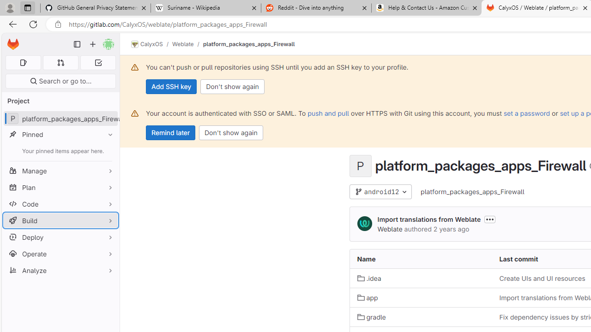 The height and width of the screenshot is (332, 591). What do you see at coordinates (60, 254) in the screenshot?
I see `Operate` at bounding box center [60, 254].